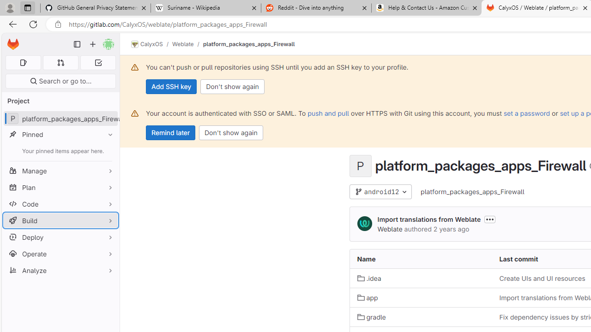 The height and width of the screenshot is (332, 591). What do you see at coordinates (60, 254) in the screenshot?
I see `Operate` at bounding box center [60, 254].